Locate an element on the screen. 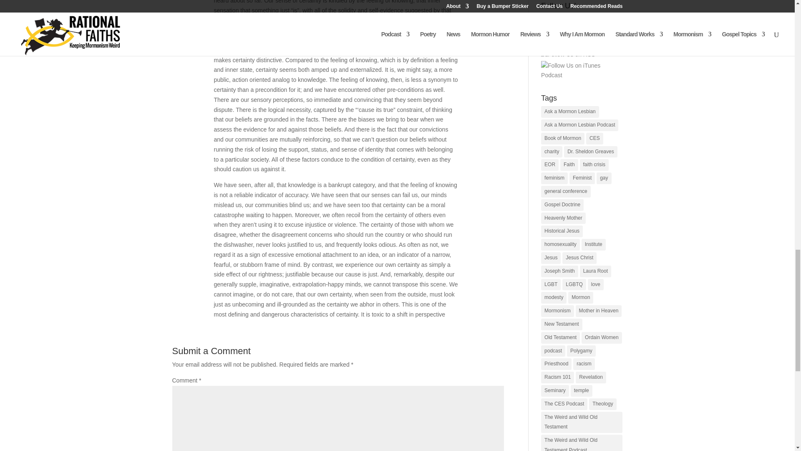  Follow Us on Facebook is located at coordinates (575, 20).